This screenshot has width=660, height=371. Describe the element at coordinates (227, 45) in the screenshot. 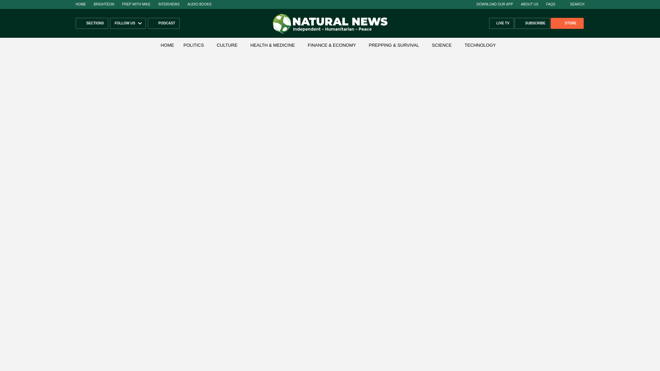

I see `CULTURE` at that location.